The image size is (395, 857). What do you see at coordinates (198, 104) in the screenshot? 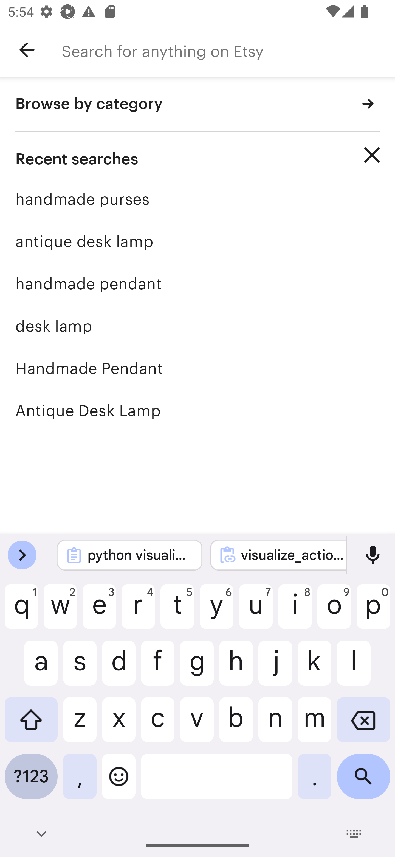
I see `Browse by category` at bounding box center [198, 104].